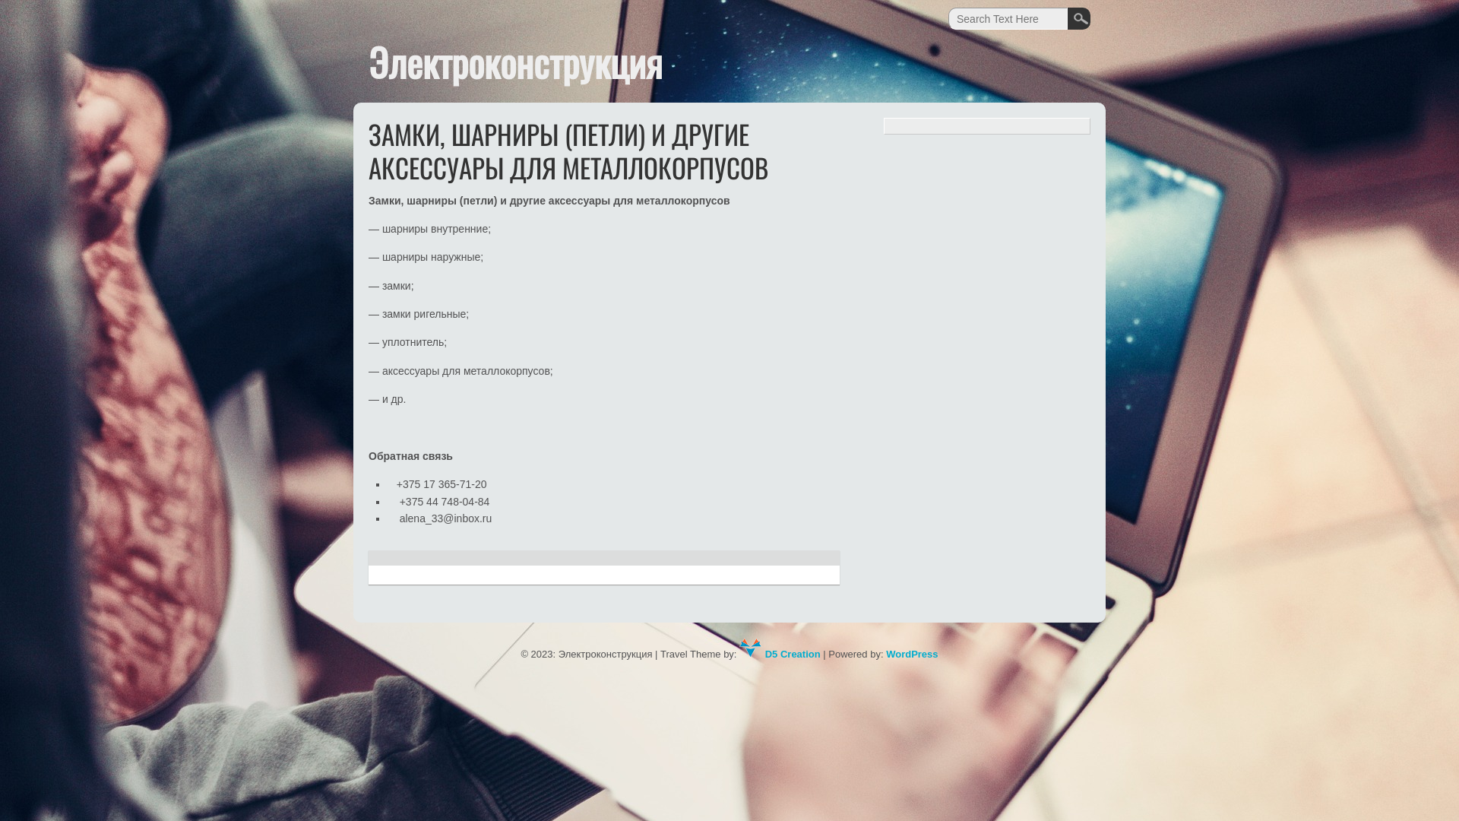  What do you see at coordinates (780, 654) in the screenshot?
I see `D5 Creation` at bounding box center [780, 654].